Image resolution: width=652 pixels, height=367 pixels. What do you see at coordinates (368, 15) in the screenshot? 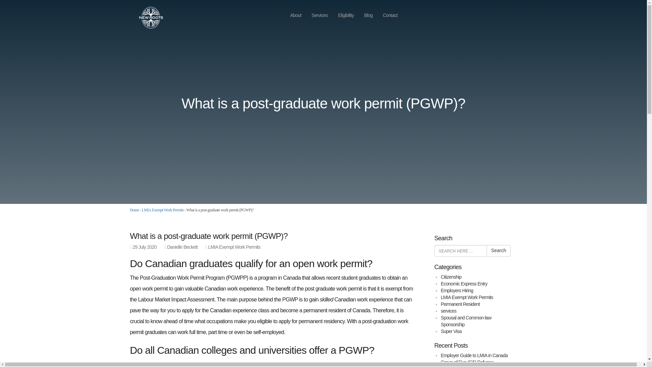
I see `Blog` at bounding box center [368, 15].